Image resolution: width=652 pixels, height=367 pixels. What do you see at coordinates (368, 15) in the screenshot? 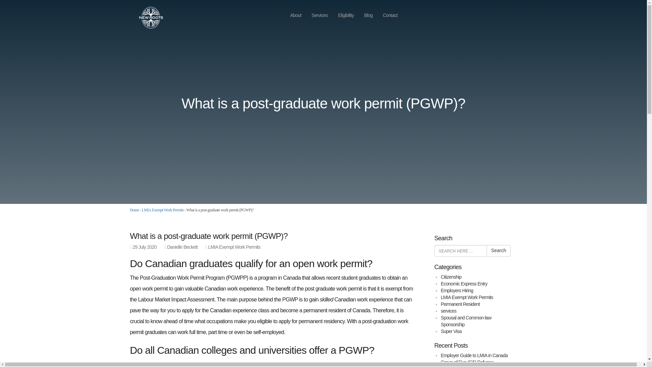
I see `Blog` at bounding box center [368, 15].